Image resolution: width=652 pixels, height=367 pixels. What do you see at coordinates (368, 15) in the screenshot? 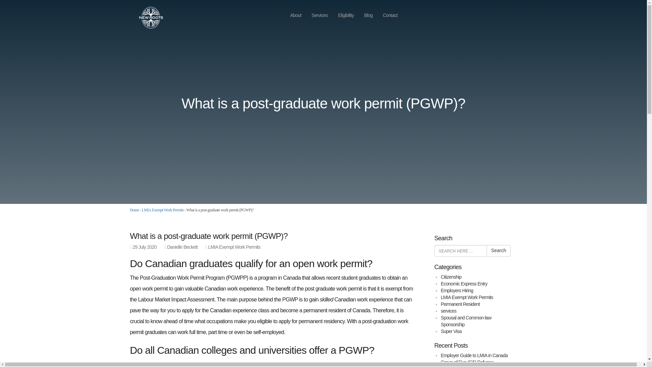
I see `Blog` at bounding box center [368, 15].